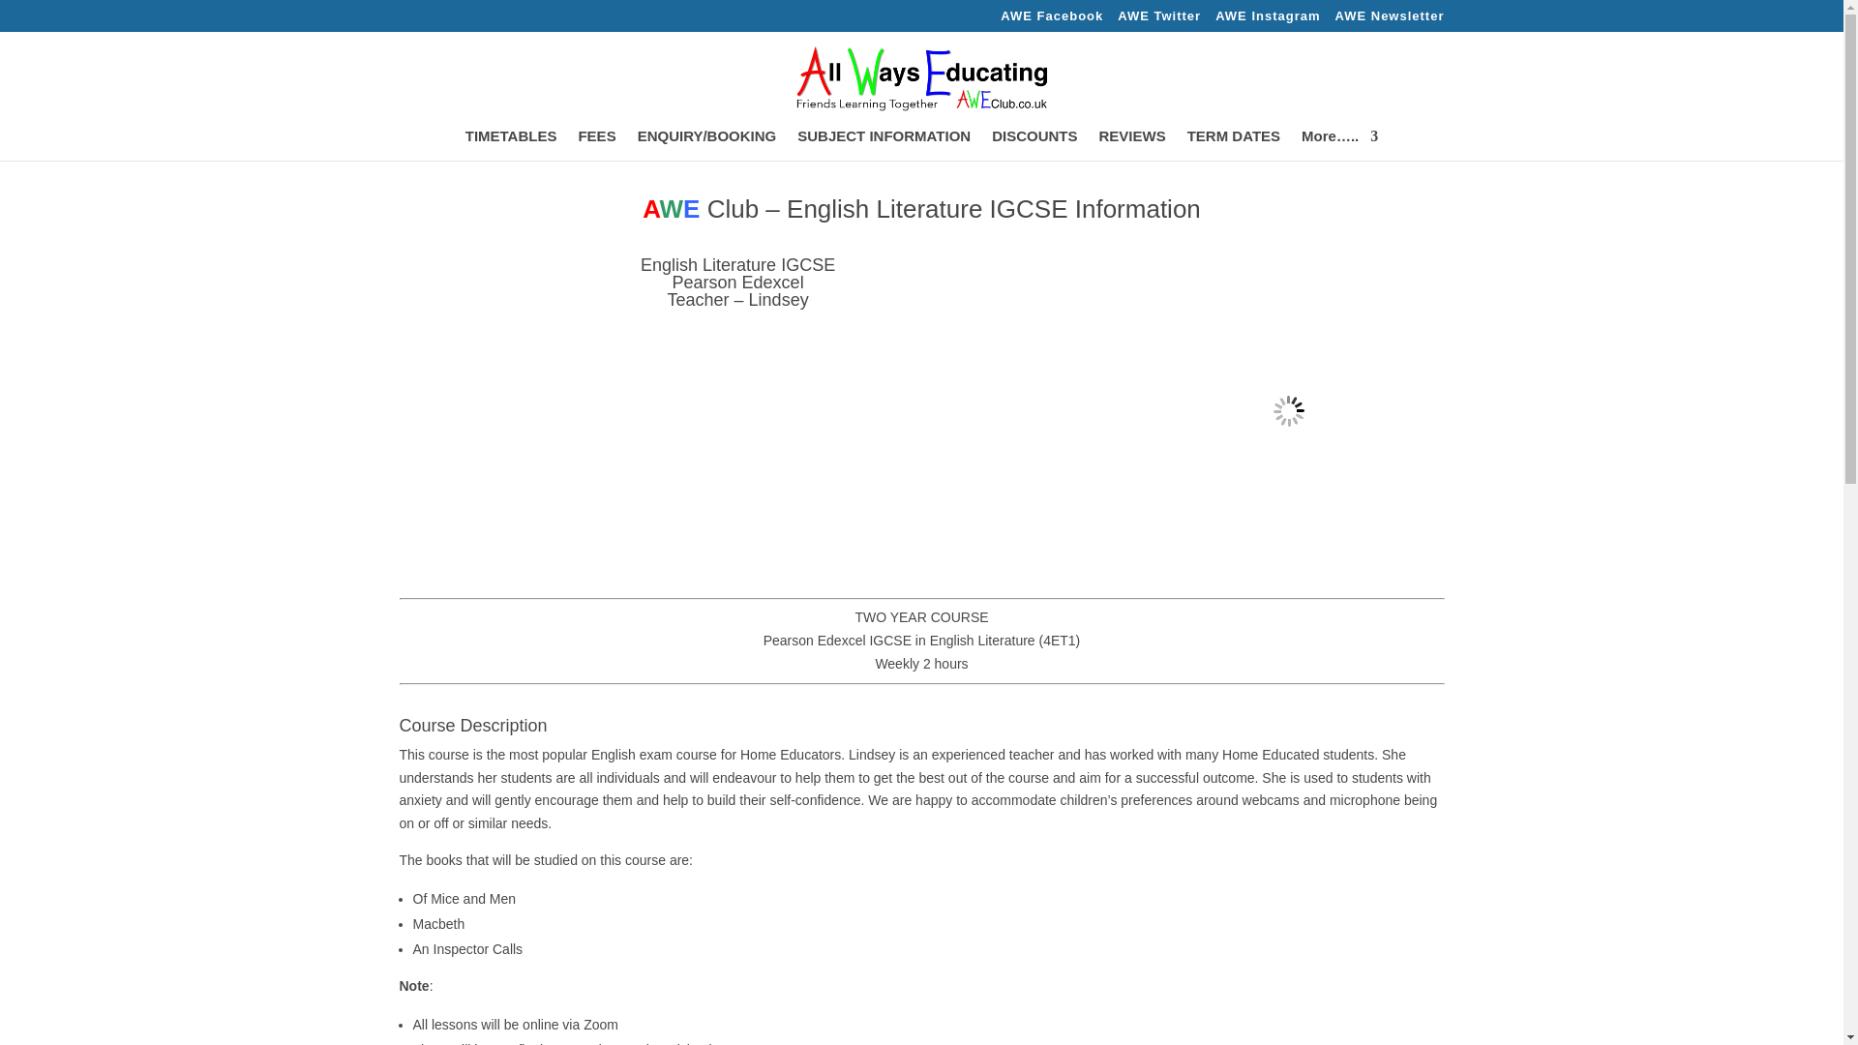  Describe the element at coordinates (1288, 410) in the screenshot. I see `AWE Club - Online English Literature IGCSE` at that location.